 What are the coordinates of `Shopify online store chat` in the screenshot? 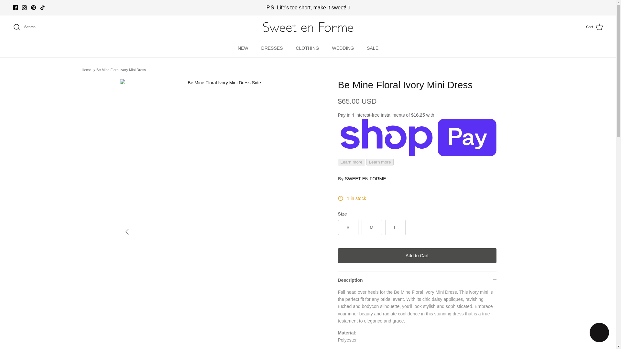 It's located at (599, 333).